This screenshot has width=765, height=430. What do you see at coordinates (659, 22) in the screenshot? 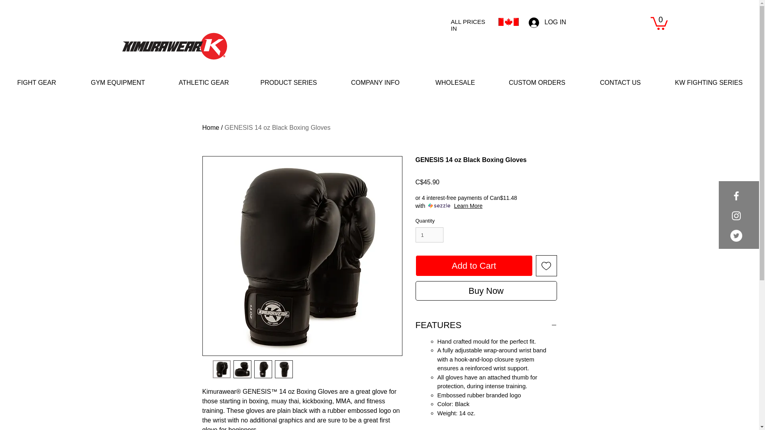
I see `0` at bounding box center [659, 22].